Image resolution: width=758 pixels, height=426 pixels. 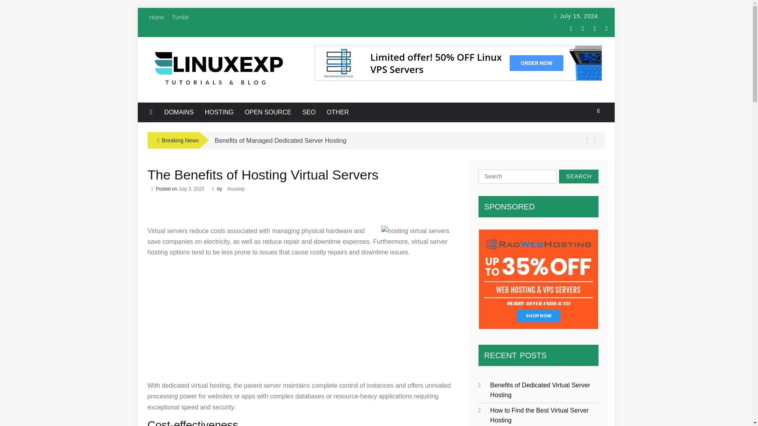 What do you see at coordinates (300, 319) in the screenshot?
I see `Advertisement` at bounding box center [300, 319].